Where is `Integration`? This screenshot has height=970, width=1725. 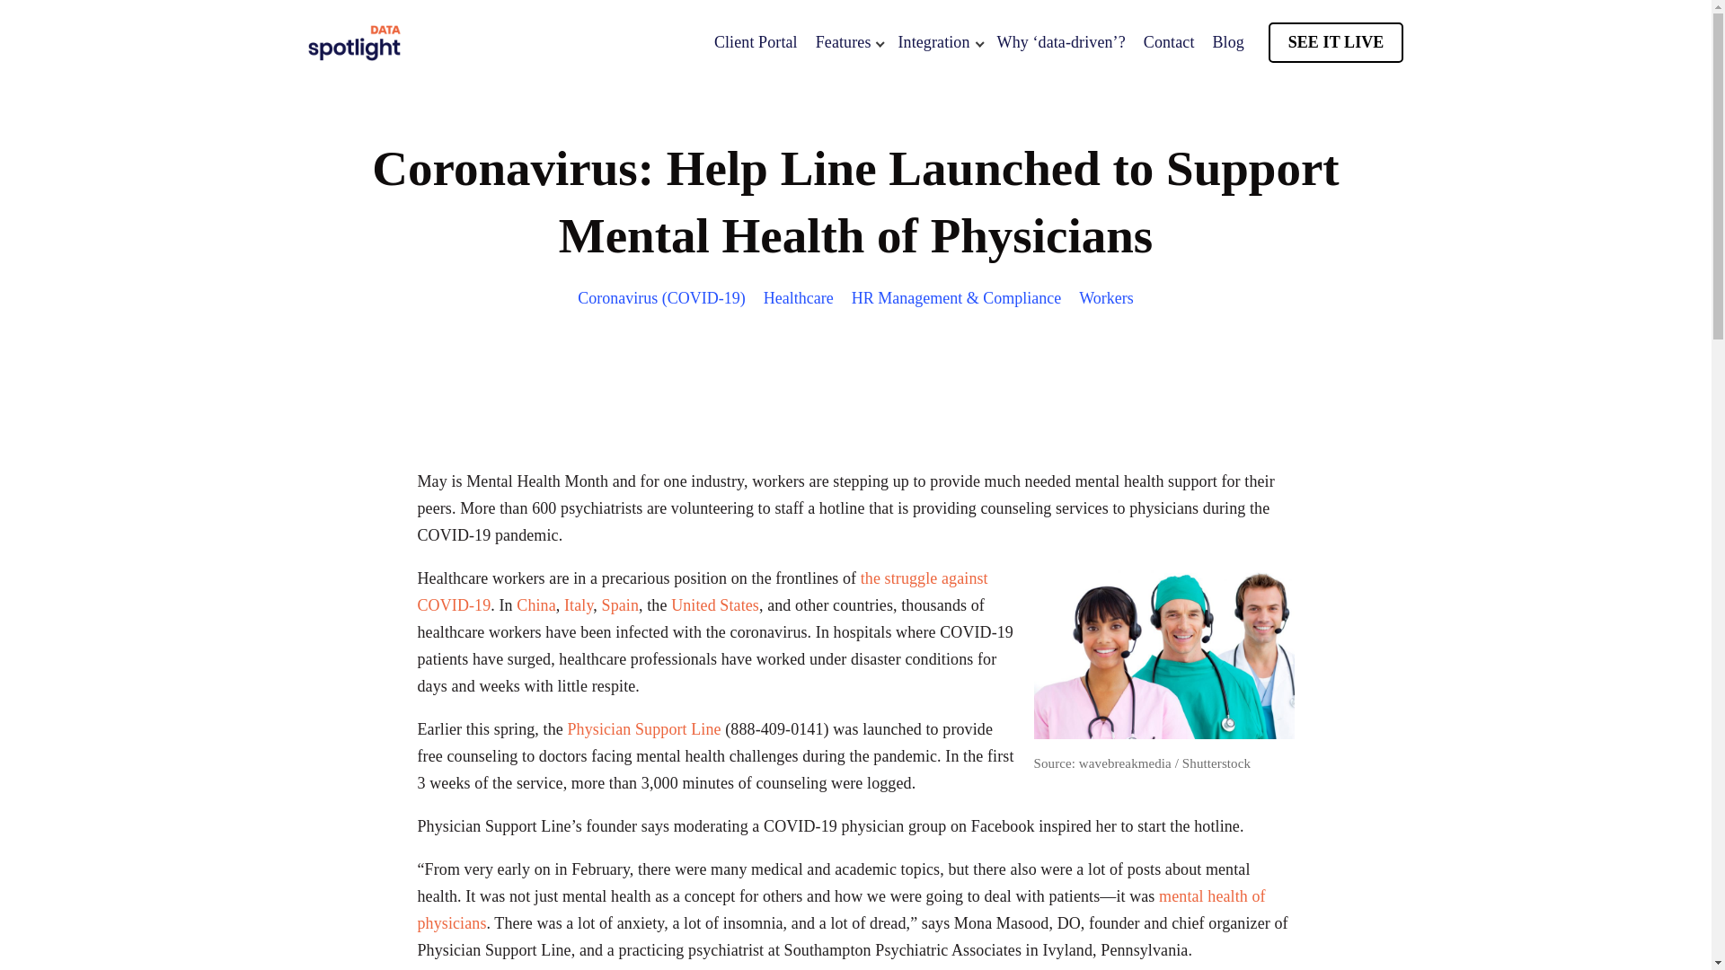
Integration is located at coordinates (937, 42).